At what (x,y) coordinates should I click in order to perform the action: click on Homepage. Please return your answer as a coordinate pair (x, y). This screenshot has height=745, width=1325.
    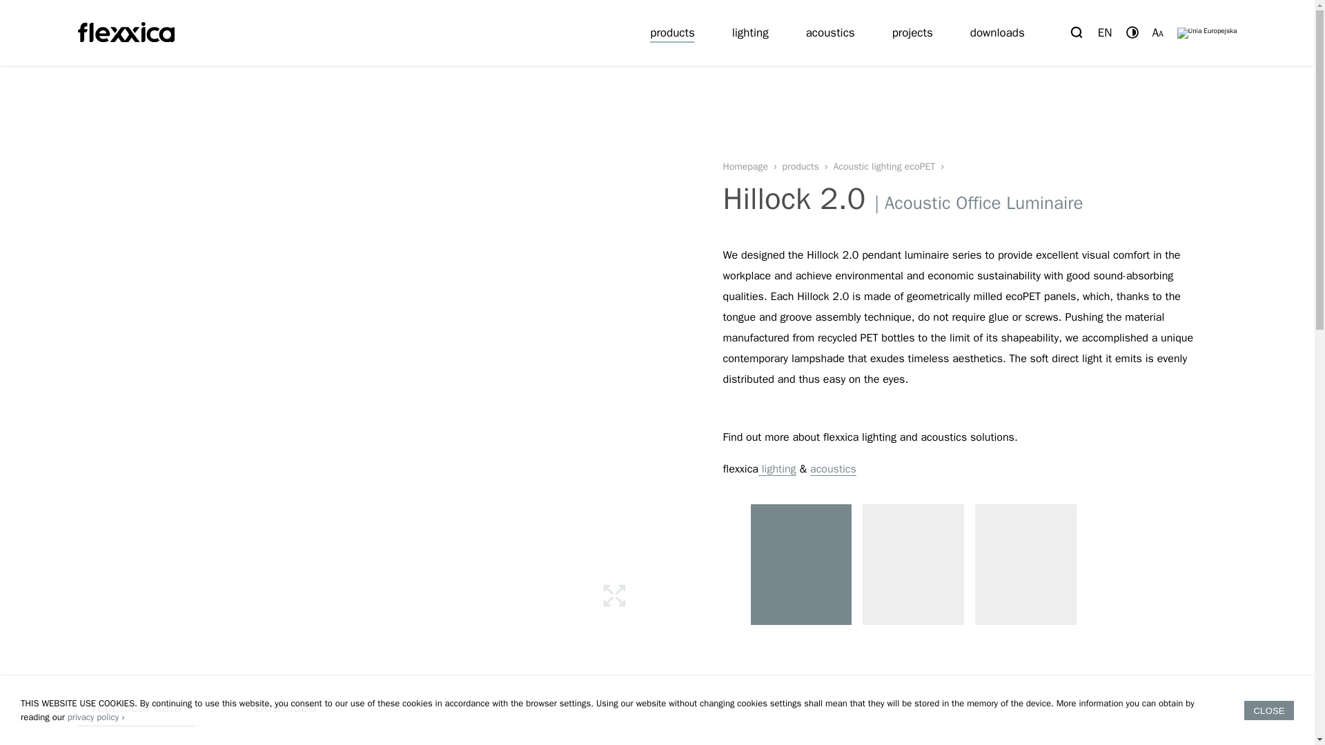
    Looking at the image, I should click on (753, 166).